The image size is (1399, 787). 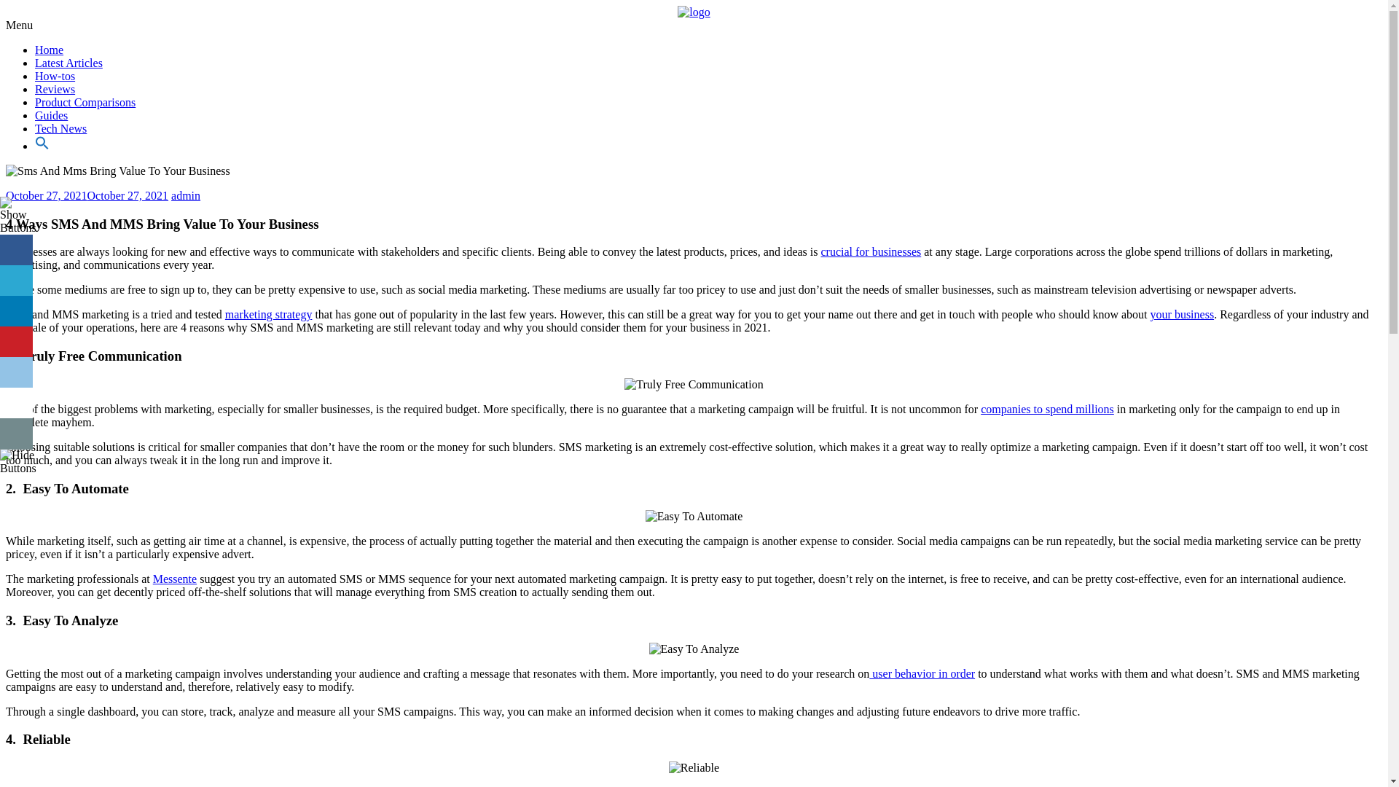 I want to click on Share On Twitter, so click(x=16, y=281).